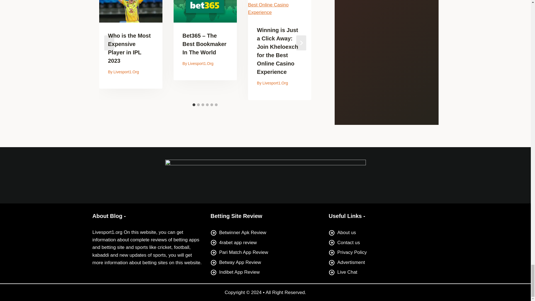  What do you see at coordinates (275, 83) in the screenshot?
I see `Livesport1.Org` at bounding box center [275, 83].